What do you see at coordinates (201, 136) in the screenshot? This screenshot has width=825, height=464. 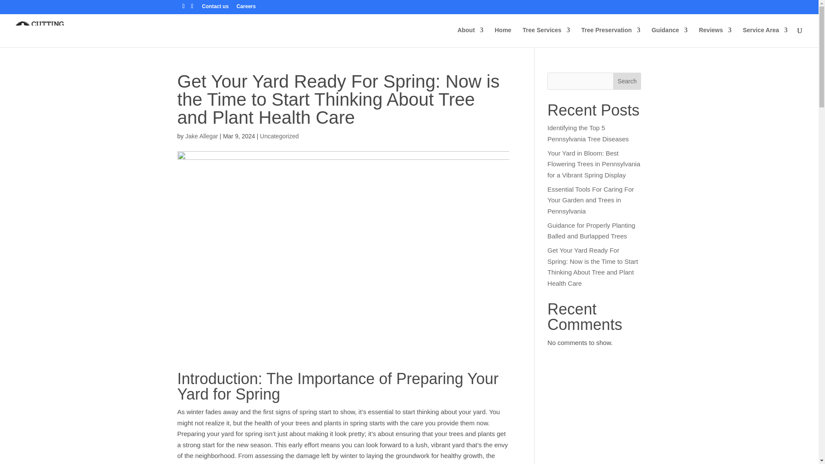 I see `Posts by Jake Allegar` at bounding box center [201, 136].